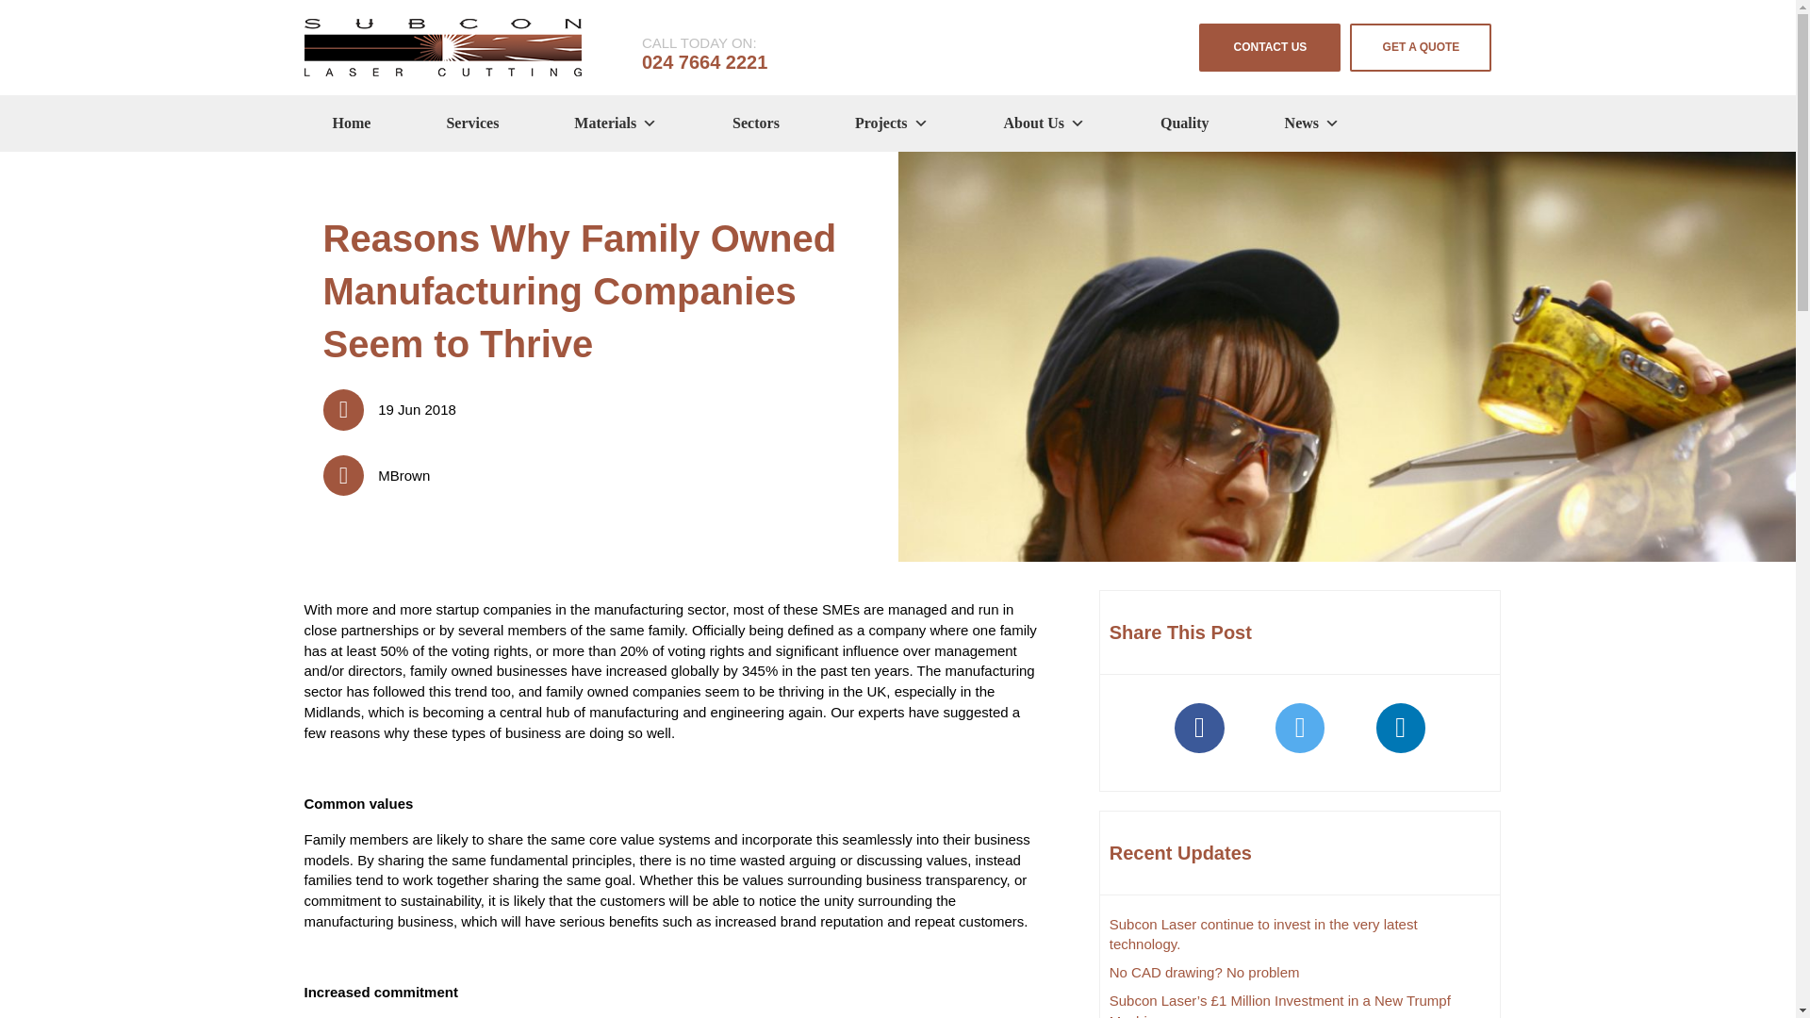 This screenshot has height=1018, width=1810. Describe the element at coordinates (351, 123) in the screenshot. I see `Home` at that location.